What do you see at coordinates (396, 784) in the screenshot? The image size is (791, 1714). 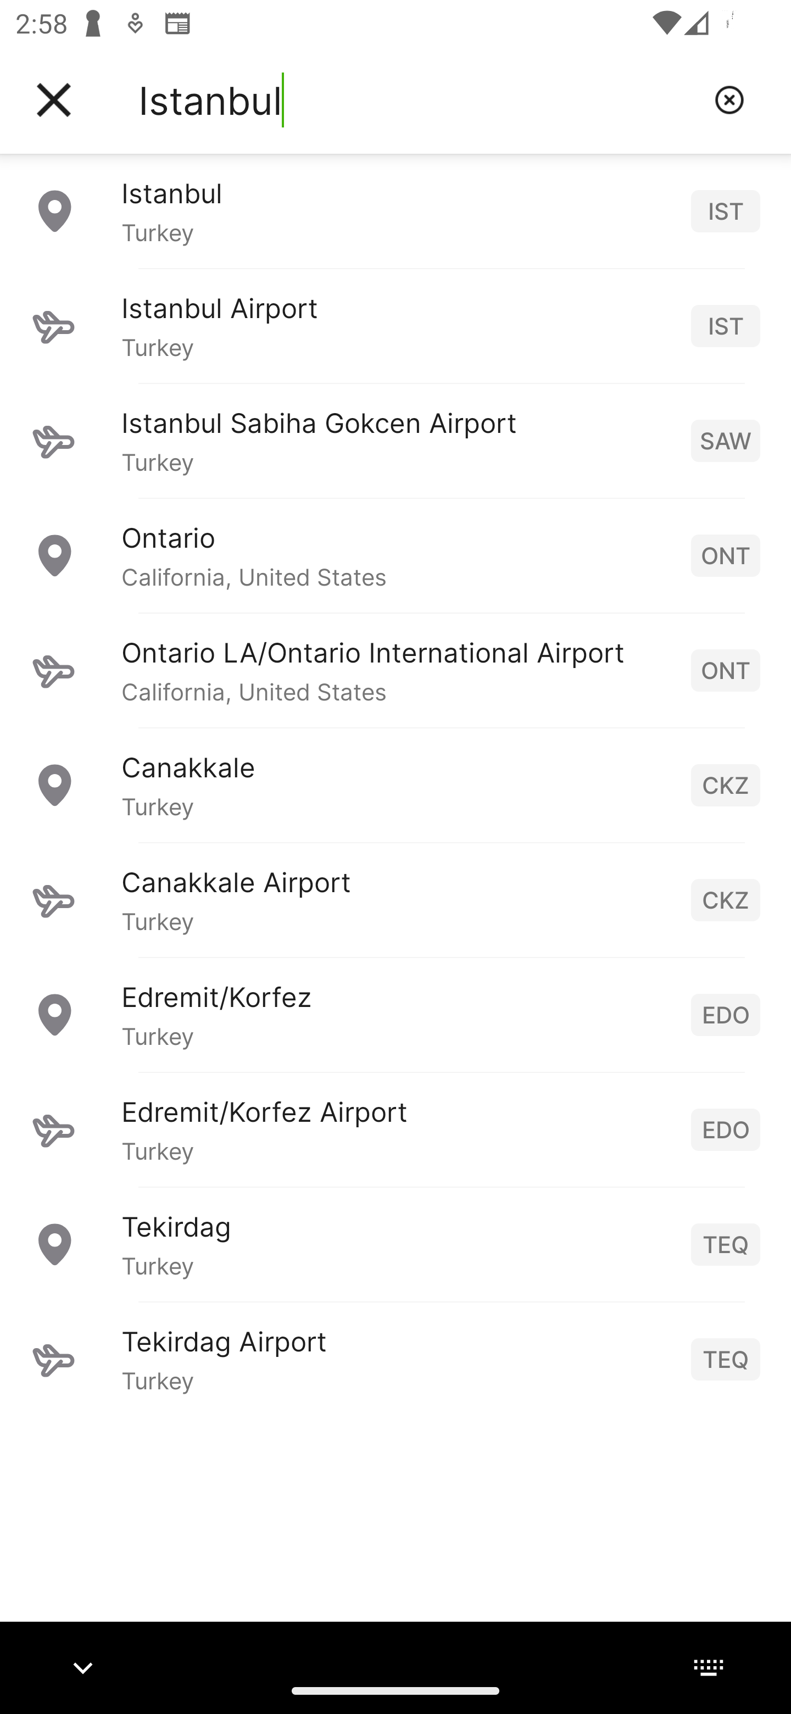 I see `Canakkale Turkey CKZ` at bounding box center [396, 784].